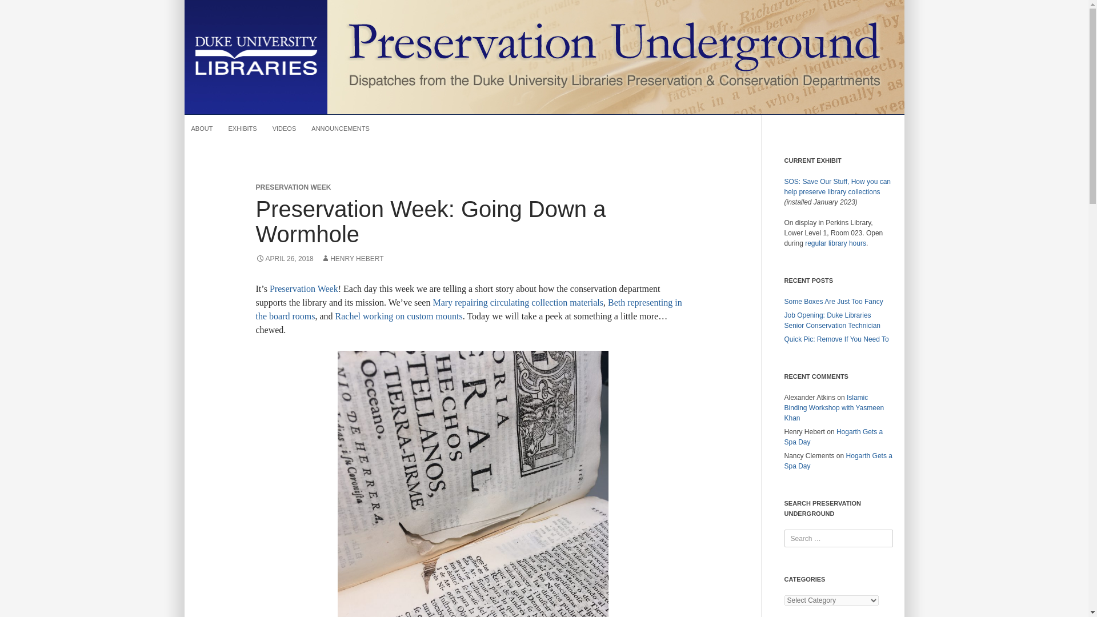 Image resolution: width=1097 pixels, height=617 pixels. I want to click on Search, so click(21, 9).